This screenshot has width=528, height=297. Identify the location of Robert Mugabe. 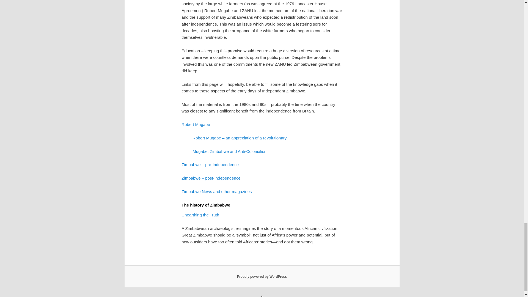
(196, 124).